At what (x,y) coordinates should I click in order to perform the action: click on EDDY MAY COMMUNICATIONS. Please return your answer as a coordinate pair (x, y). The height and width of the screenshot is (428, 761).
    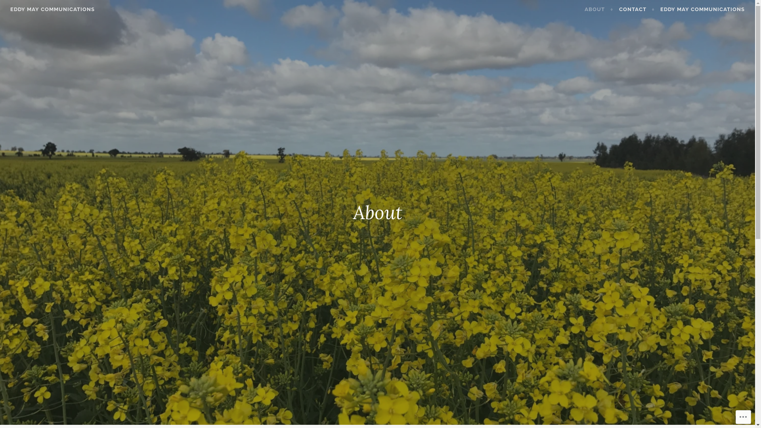
    Looking at the image, I should click on (52, 10).